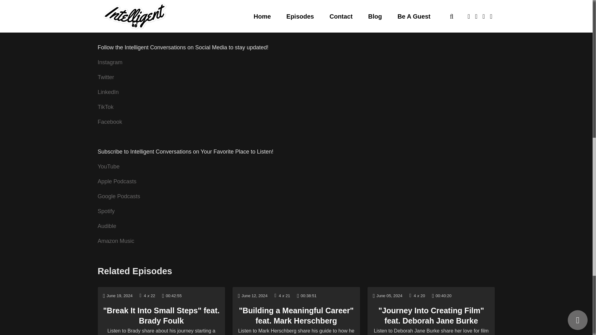 The image size is (596, 335). I want to click on Episode Duration, so click(307, 295).